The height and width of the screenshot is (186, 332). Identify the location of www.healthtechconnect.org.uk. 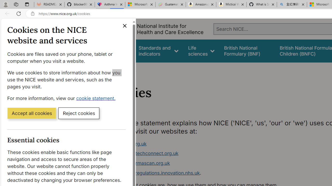
(144, 153).